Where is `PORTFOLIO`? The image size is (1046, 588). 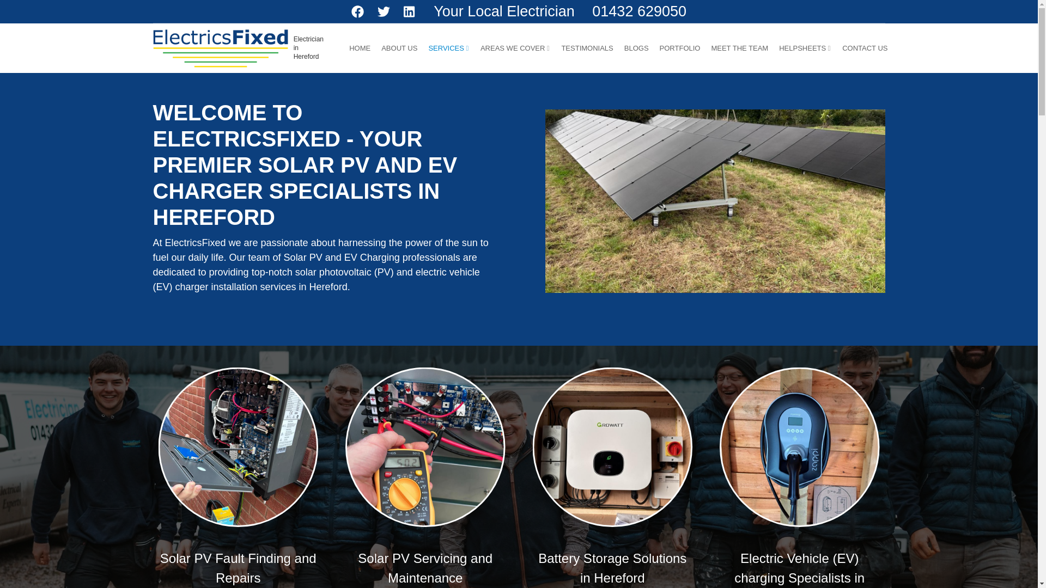 PORTFOLIO is located at coordinates (680, 48).